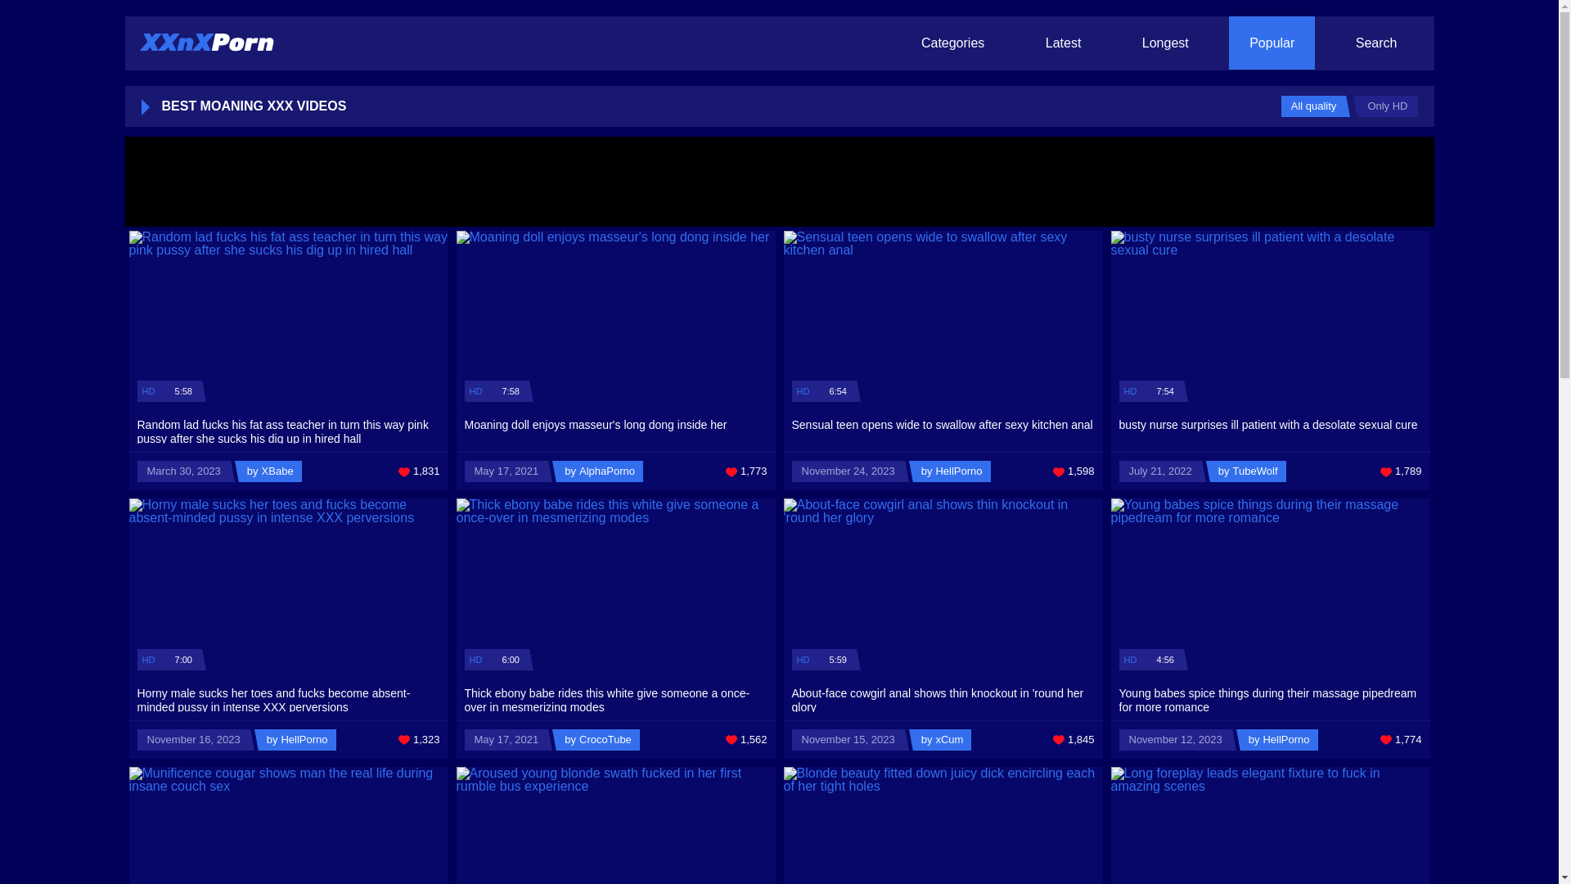 This screenshot has width=1571, height=884. I want to click on xCum, so click(943, 740).